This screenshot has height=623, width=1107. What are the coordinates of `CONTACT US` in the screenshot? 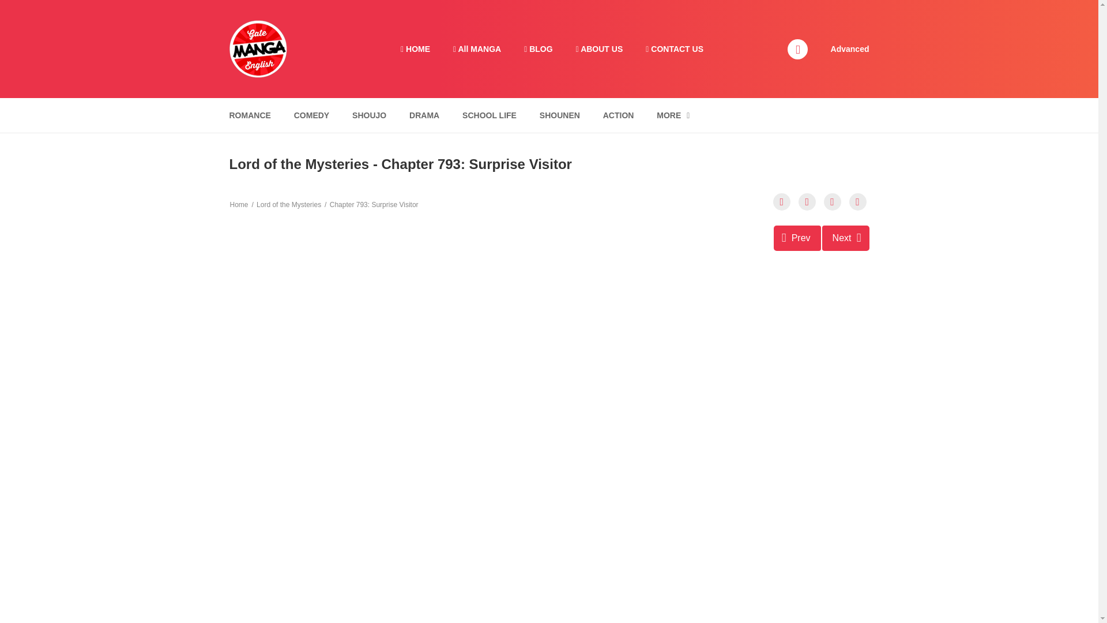 It's located at (675, 49).